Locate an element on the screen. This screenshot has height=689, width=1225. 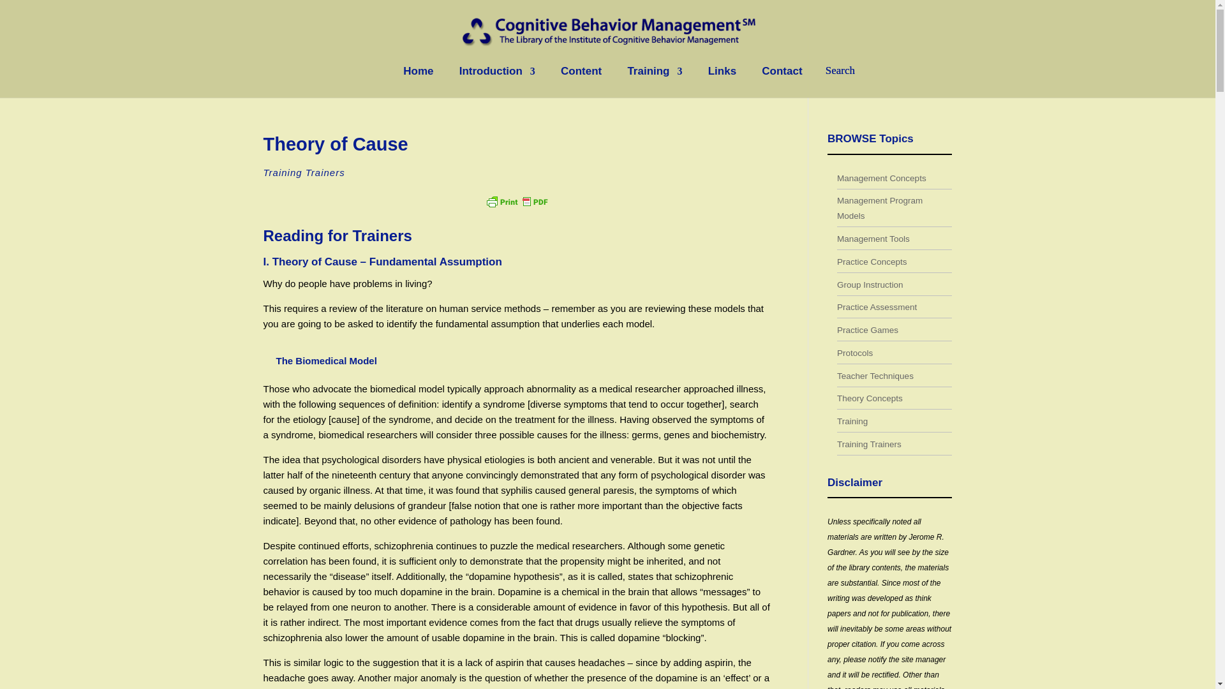
Training Trainers is located at coordinates (304, 172).